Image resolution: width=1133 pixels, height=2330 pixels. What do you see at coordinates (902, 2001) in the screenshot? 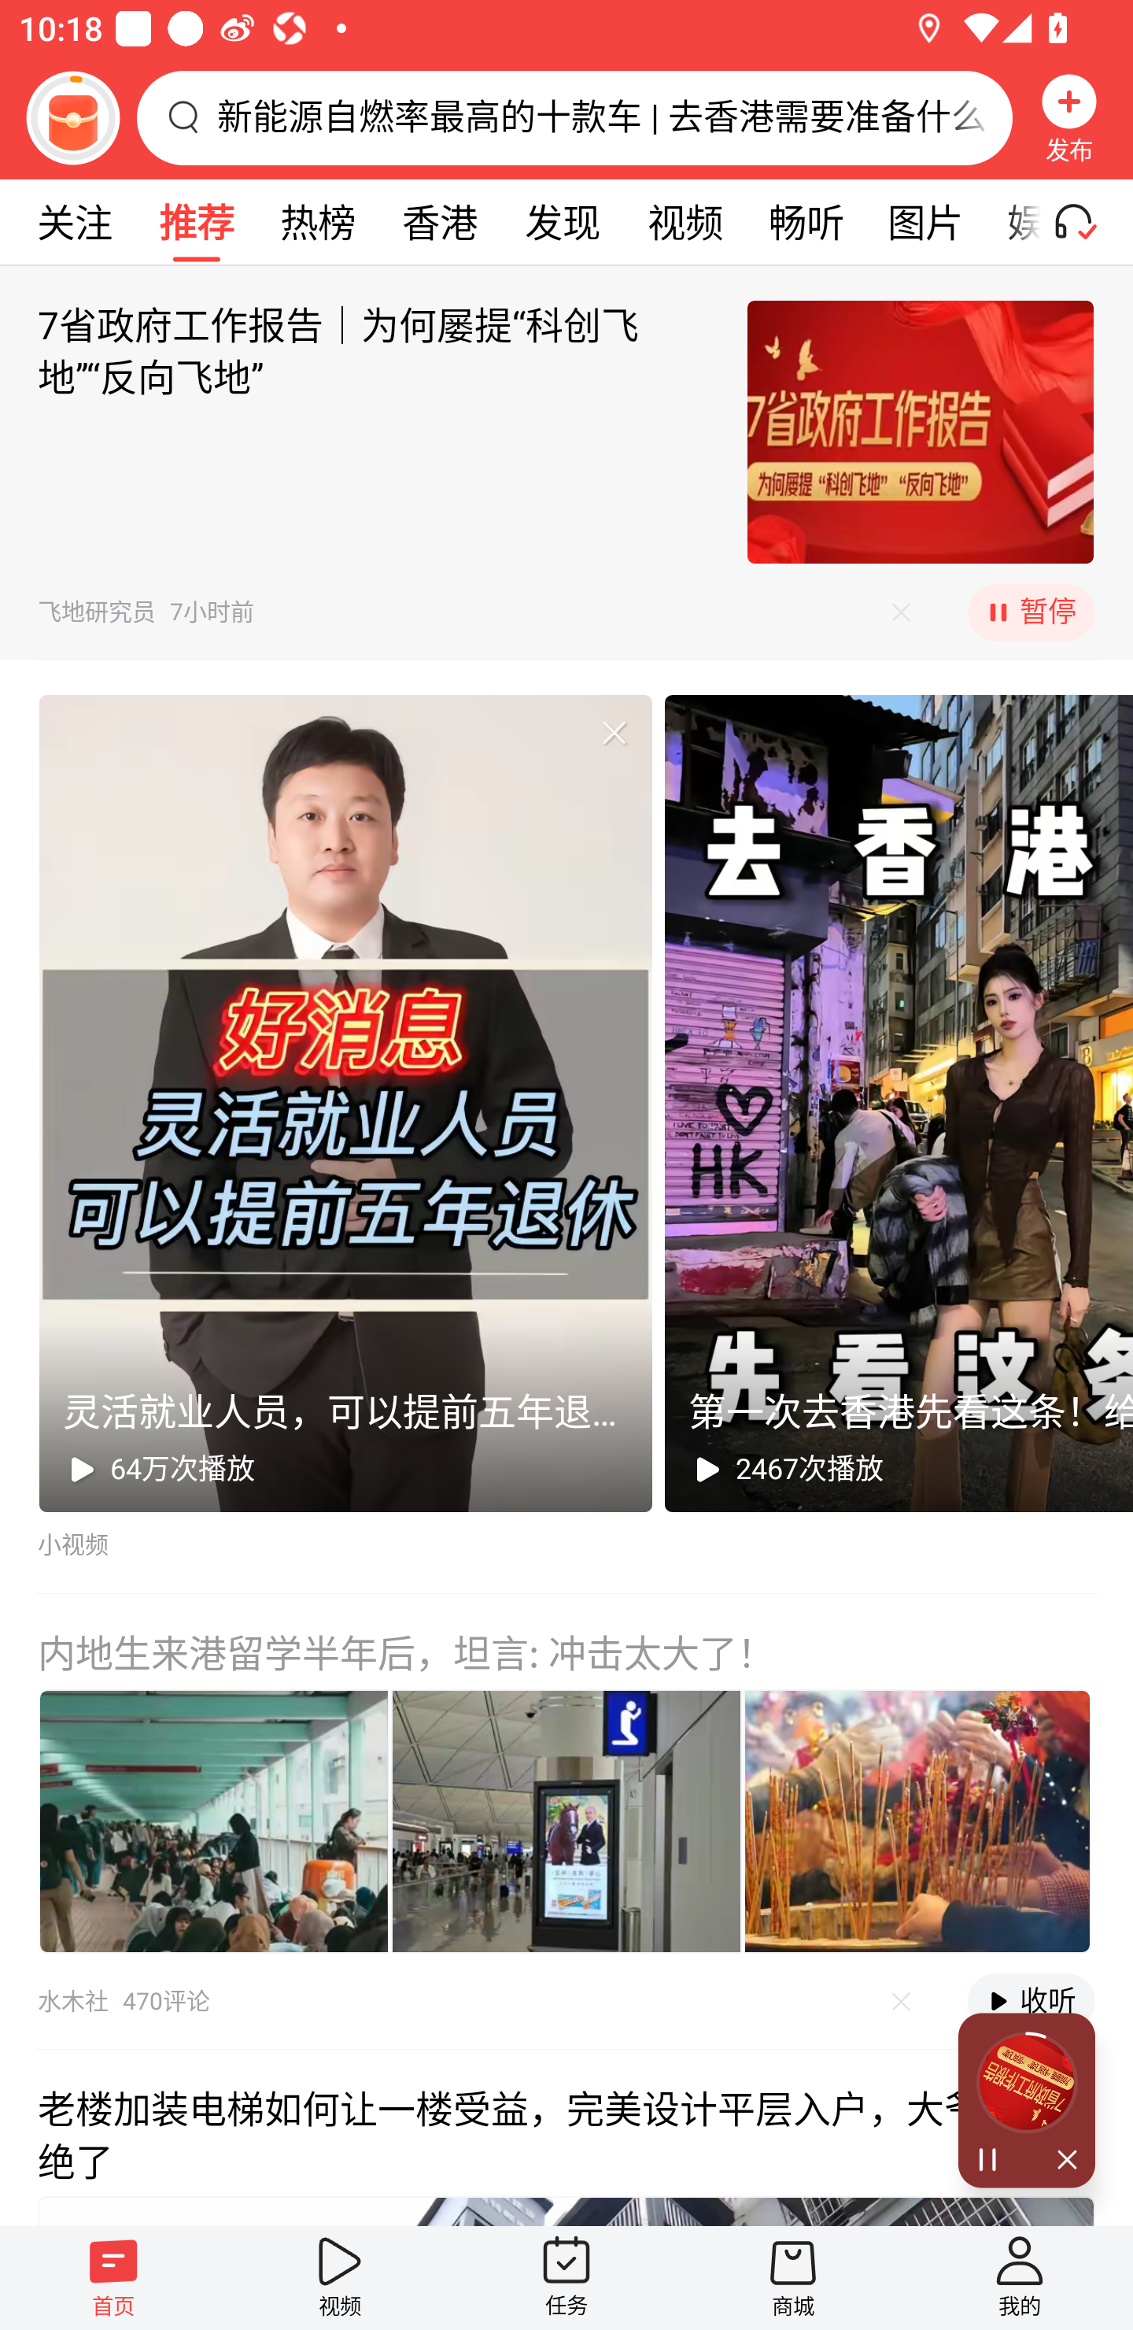
I see `不感兴趣` at bounding box center [902, 2001].